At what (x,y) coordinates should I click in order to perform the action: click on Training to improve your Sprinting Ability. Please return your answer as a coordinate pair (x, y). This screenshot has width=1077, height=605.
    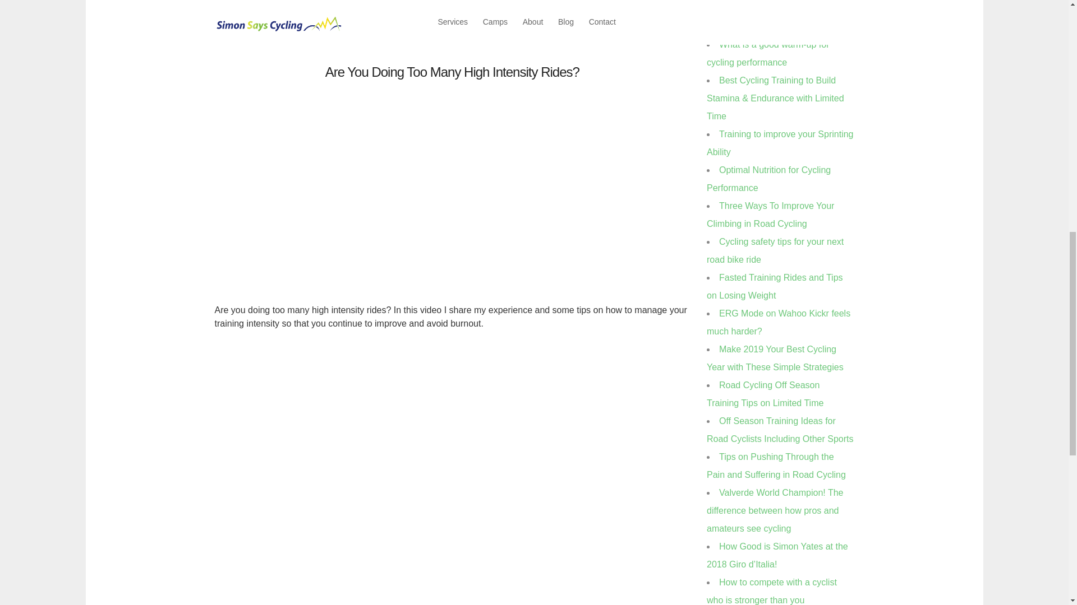
    Looking at the image, I should click on (780, 143).